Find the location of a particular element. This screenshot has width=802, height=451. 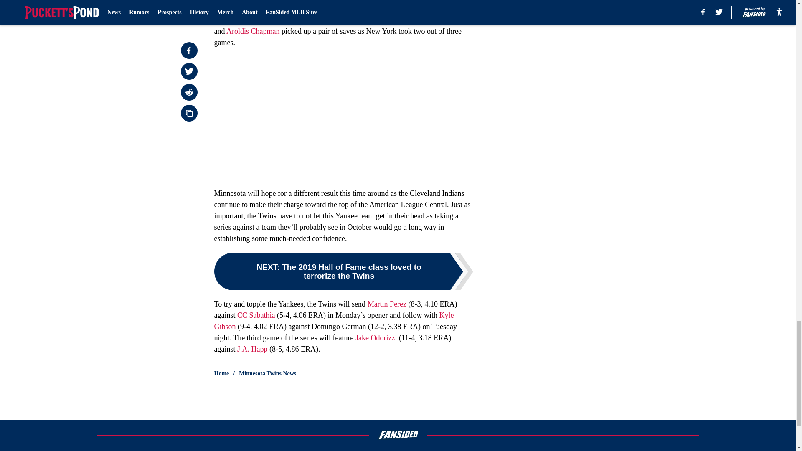

Martin Perez is located at coordinates (387, 304).